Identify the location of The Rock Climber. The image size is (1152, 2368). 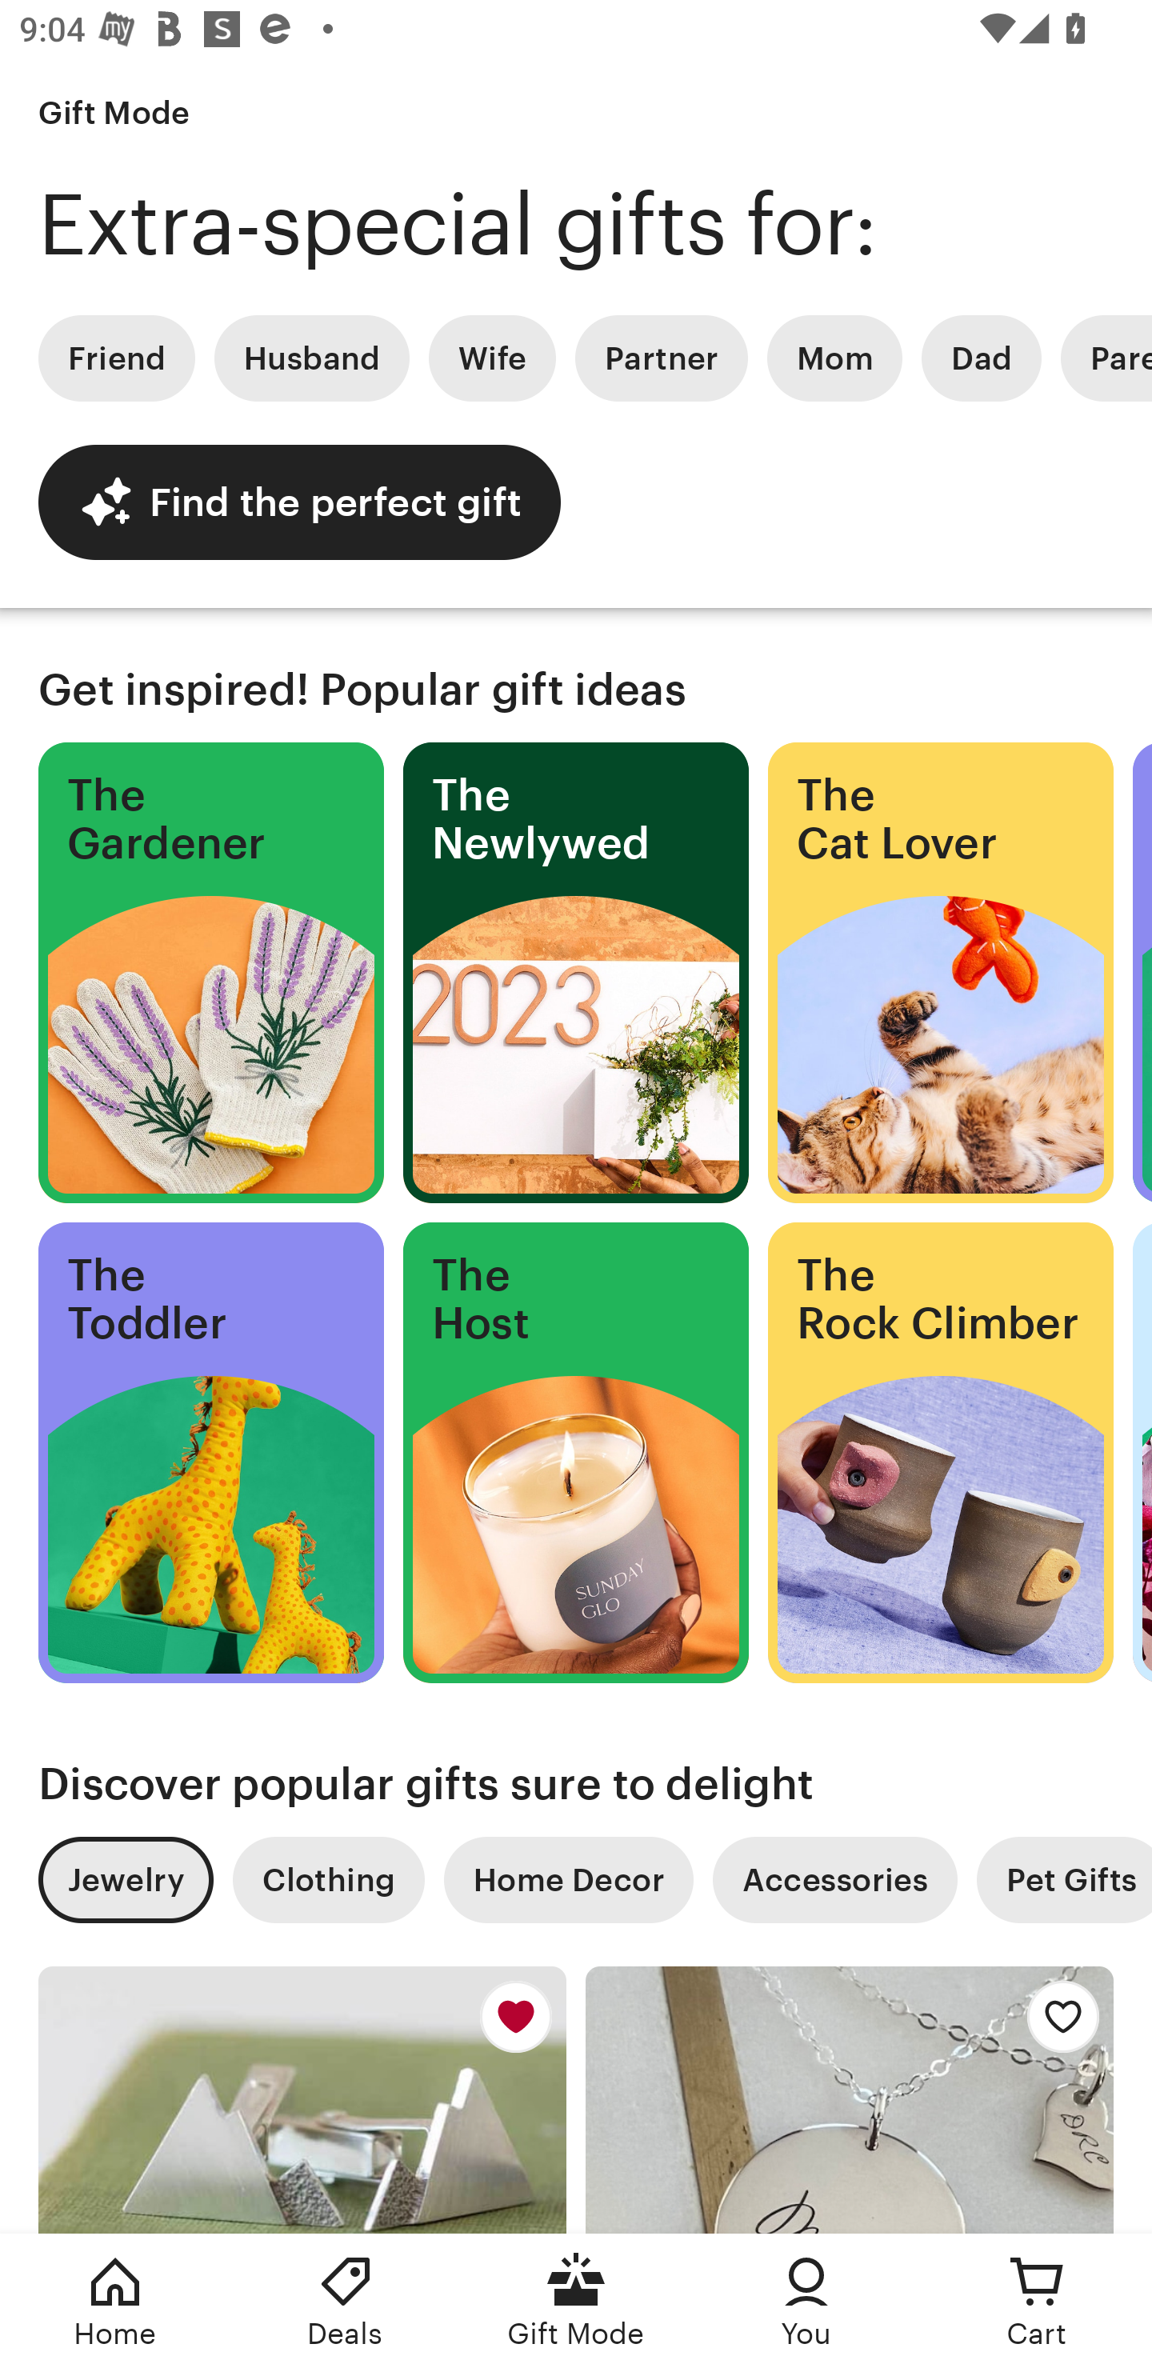
(941, 1453).